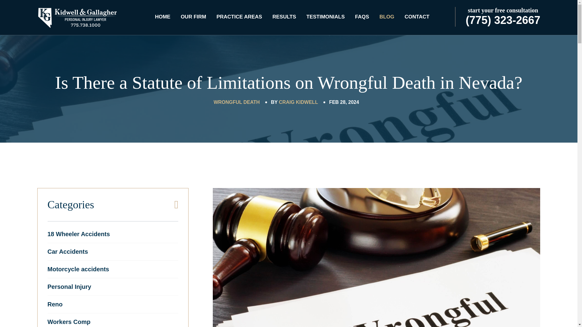 This screenshot has width=582, height=327. Describe the element at coordinates (69, 286) in the screenshot. I see `Personal Injury` at that location.